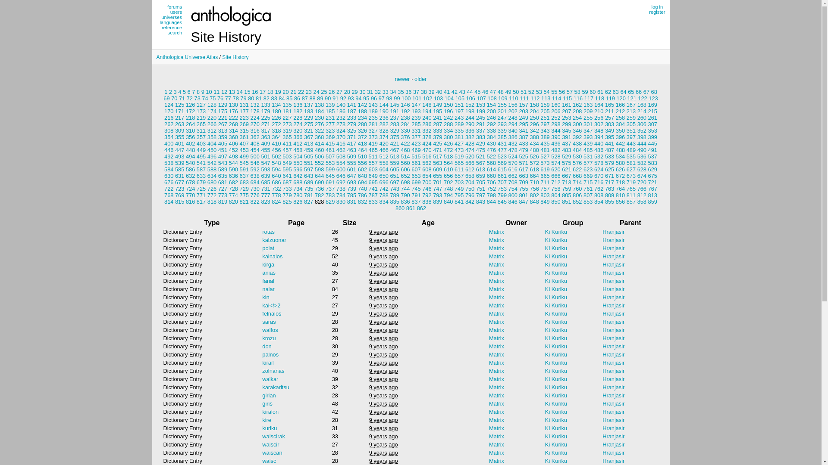 This screenshot has width=828, height=465. I want to click on 573, so click(545, 163).